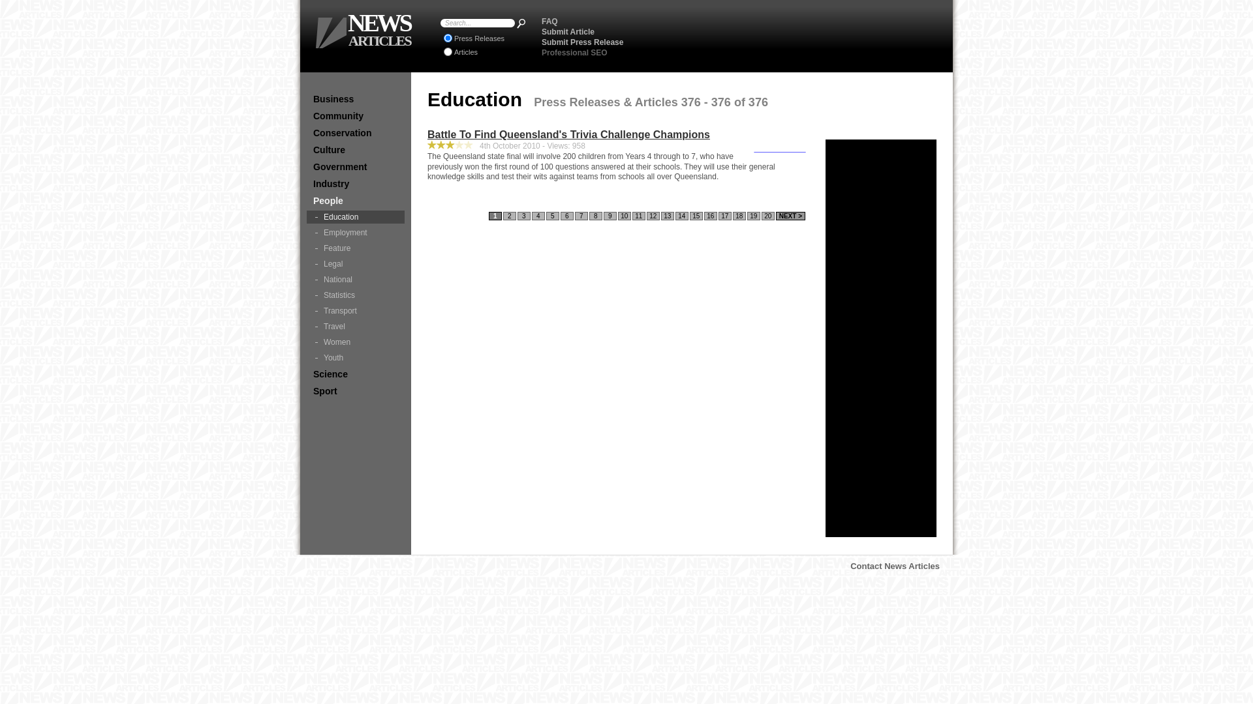 The image size is (1253, 704). What do you see at coordinates (356, 295) in the screenshot?
I see `Statistics` at bounding box center [356, 295].